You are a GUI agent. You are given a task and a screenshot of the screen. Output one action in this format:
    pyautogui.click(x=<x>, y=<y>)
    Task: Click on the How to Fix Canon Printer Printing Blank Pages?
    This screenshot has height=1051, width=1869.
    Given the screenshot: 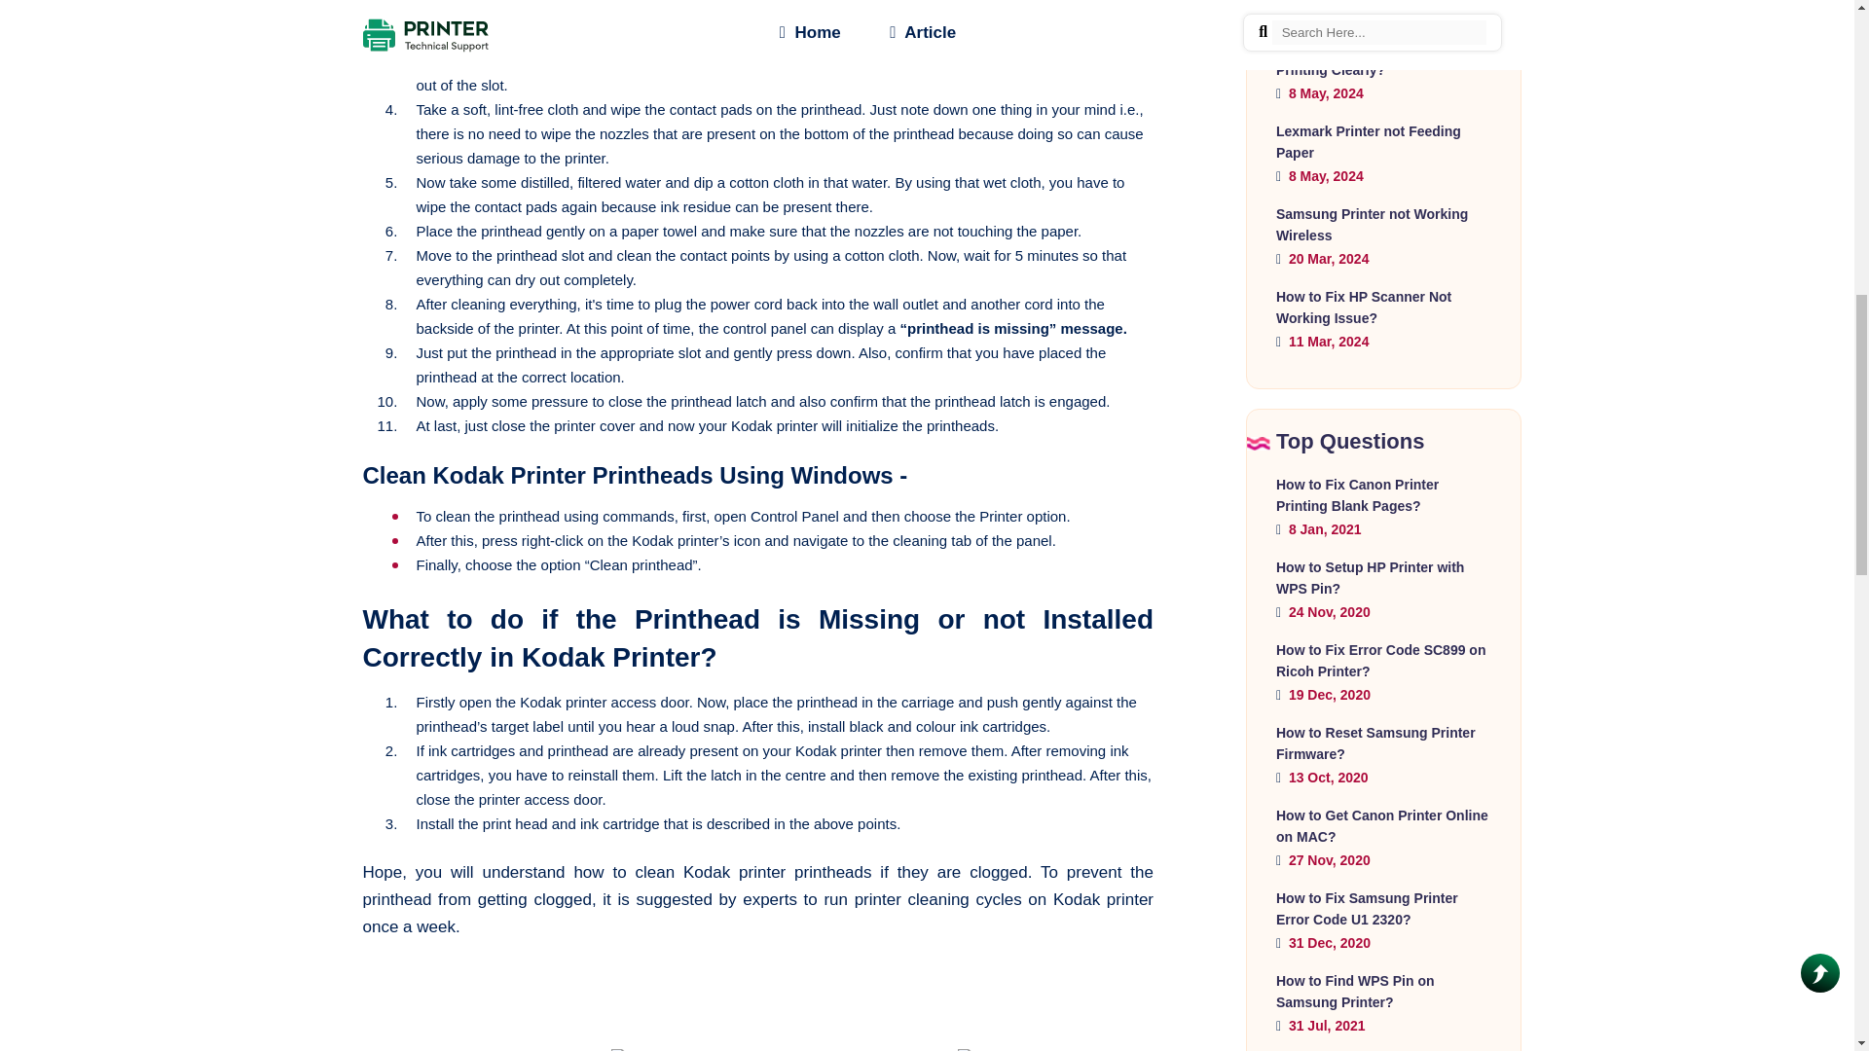 What is the action you would take?
    pyautogui.click(x=1357, y=495)
    